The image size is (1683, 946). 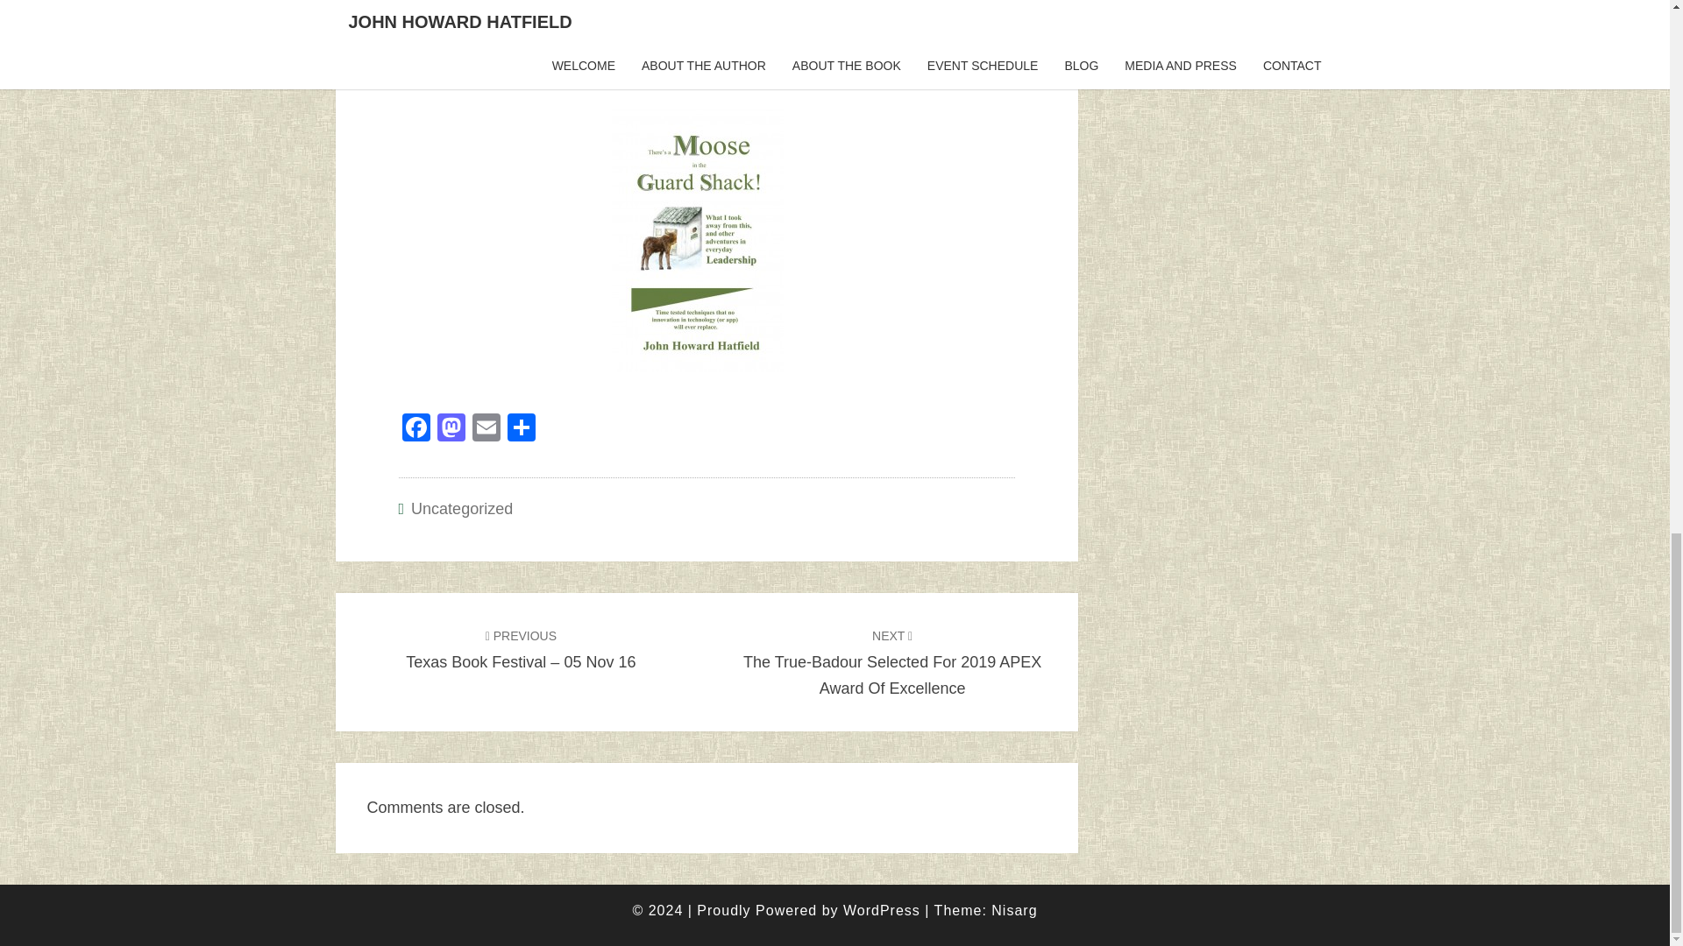 What do you see at coordinates (486, 429) in the screenshot?
I see `Email` at bounding box center [486, 429].